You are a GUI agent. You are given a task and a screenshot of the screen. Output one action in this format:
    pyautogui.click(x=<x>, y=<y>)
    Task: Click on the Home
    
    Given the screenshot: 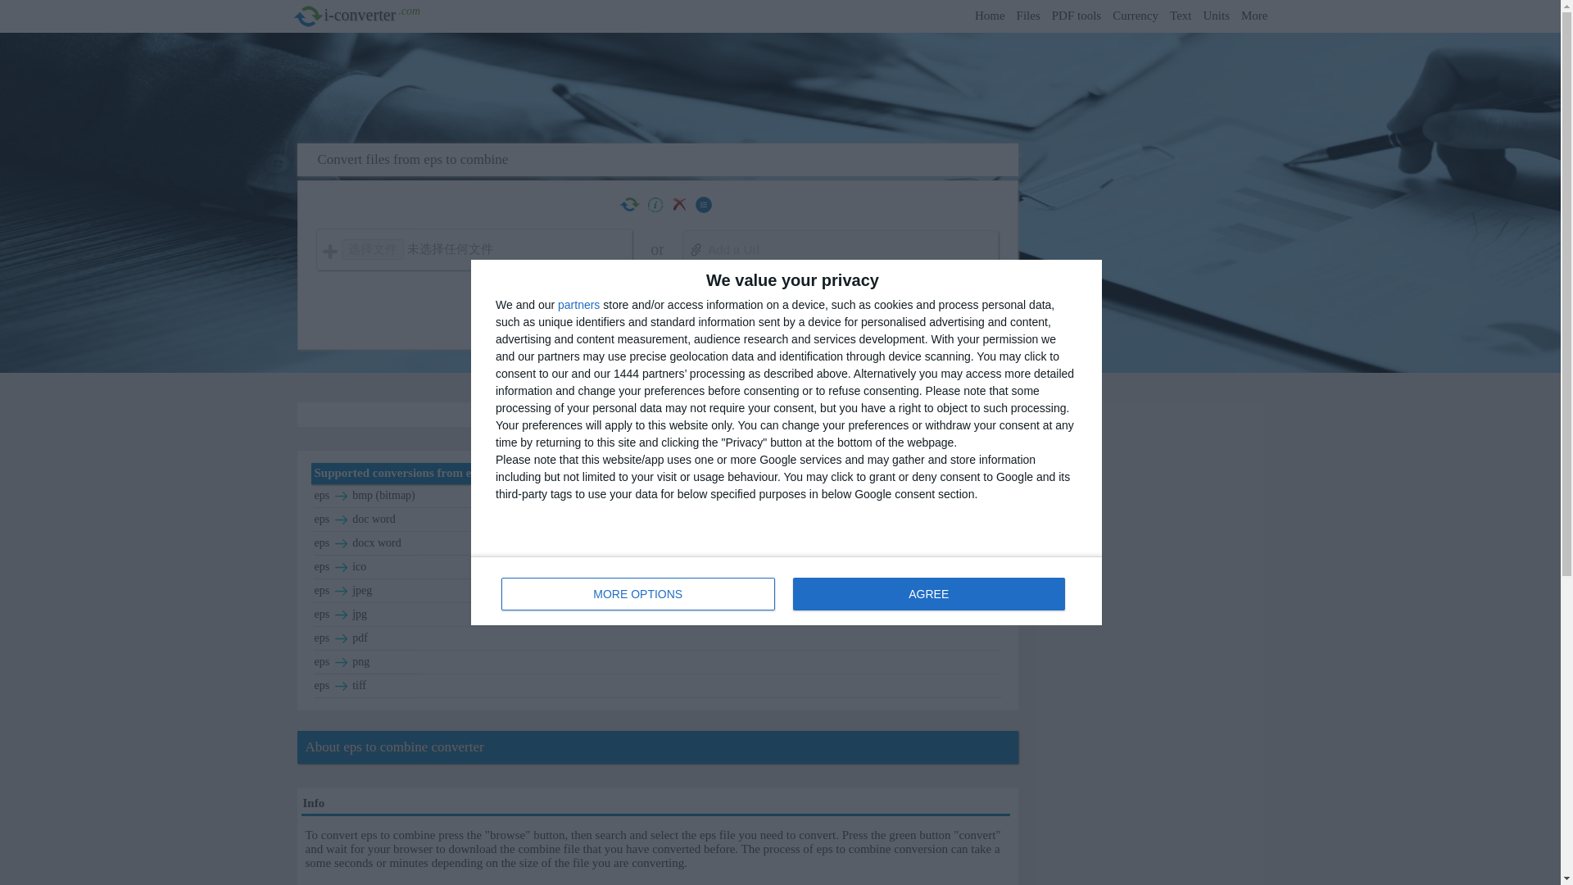 What is the action you would take?
    pyautogui.click(x=658, y=567)
    